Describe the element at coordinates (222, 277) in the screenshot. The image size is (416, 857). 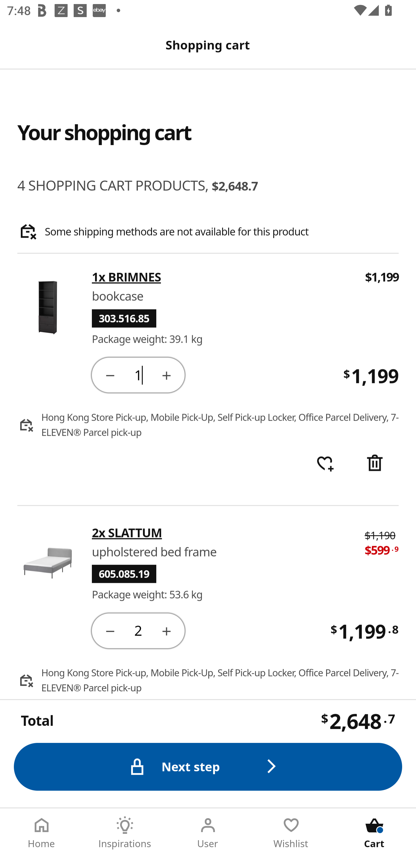
I see `1x  BRIMNES 1x  BRIMNES` at that location.